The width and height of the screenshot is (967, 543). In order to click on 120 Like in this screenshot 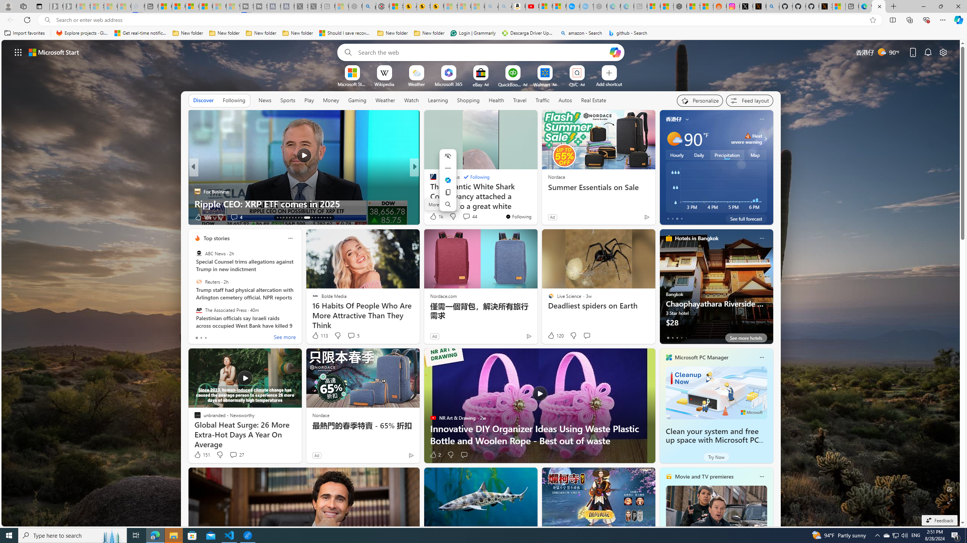, I will do `click(555, 336)`.